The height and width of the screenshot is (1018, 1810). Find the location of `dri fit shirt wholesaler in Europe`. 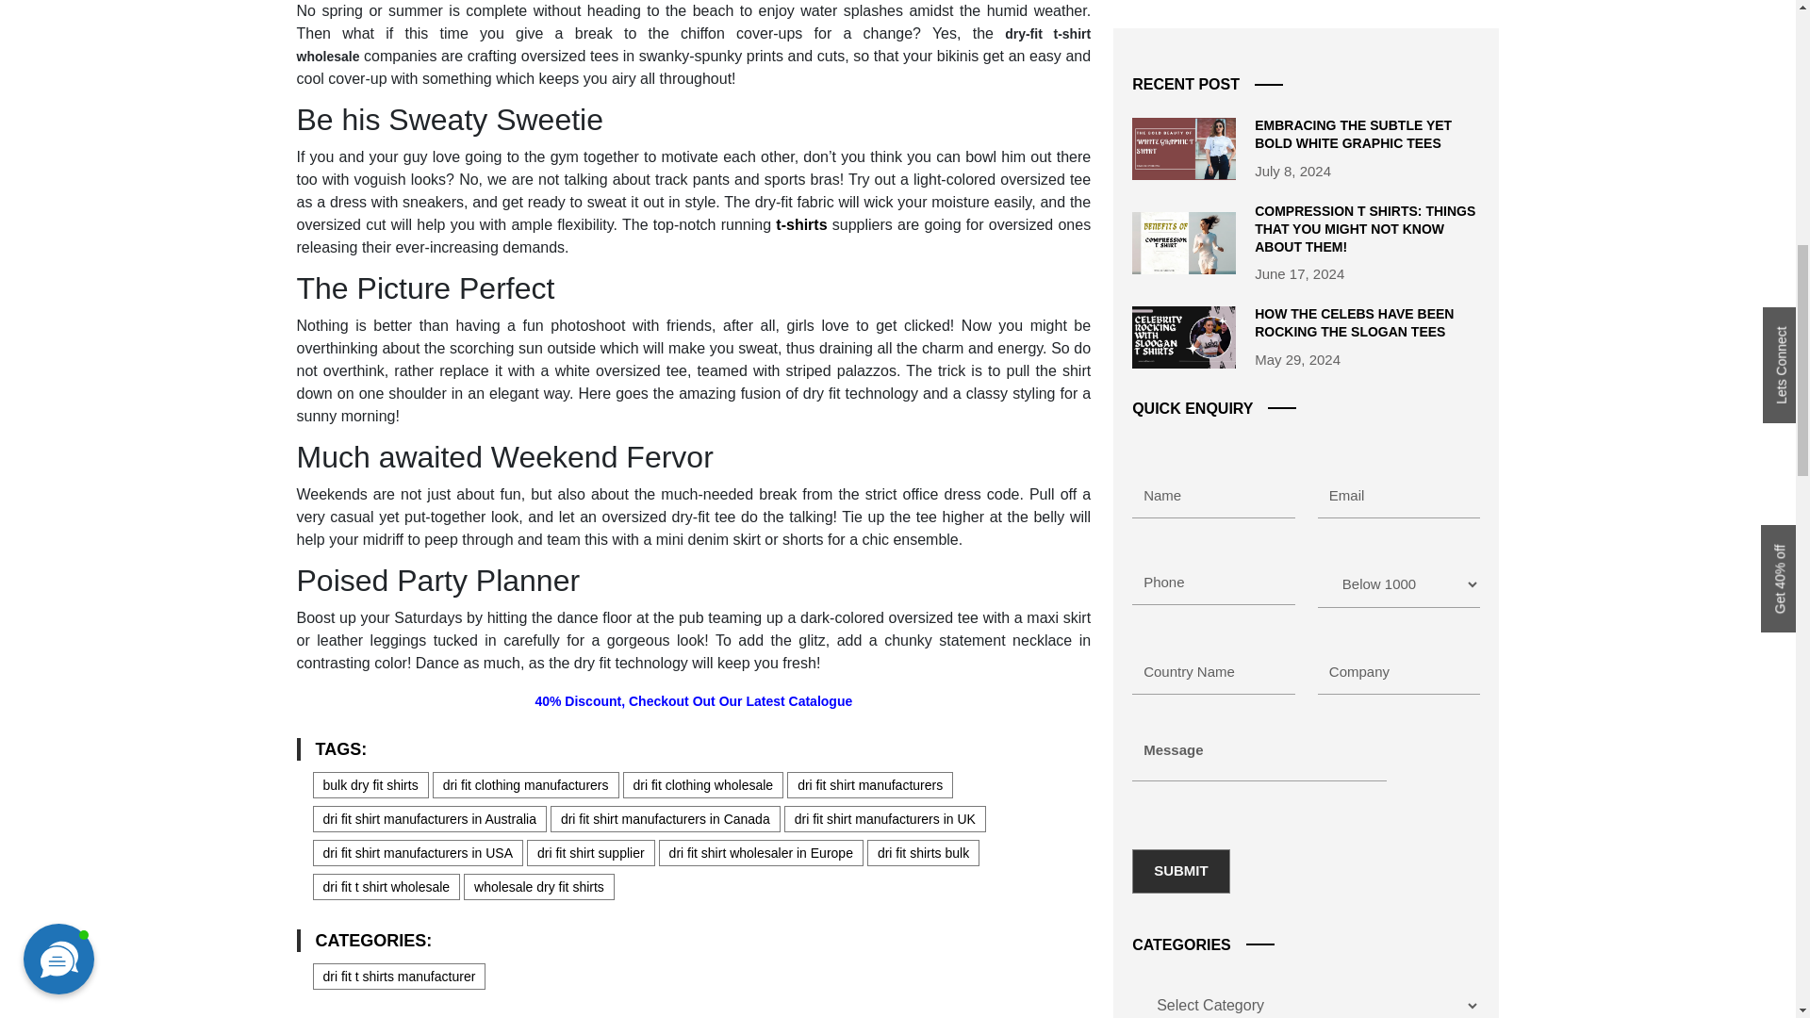

dri fit shirt wholesaler in Europe is located at coordinates (760, 853).